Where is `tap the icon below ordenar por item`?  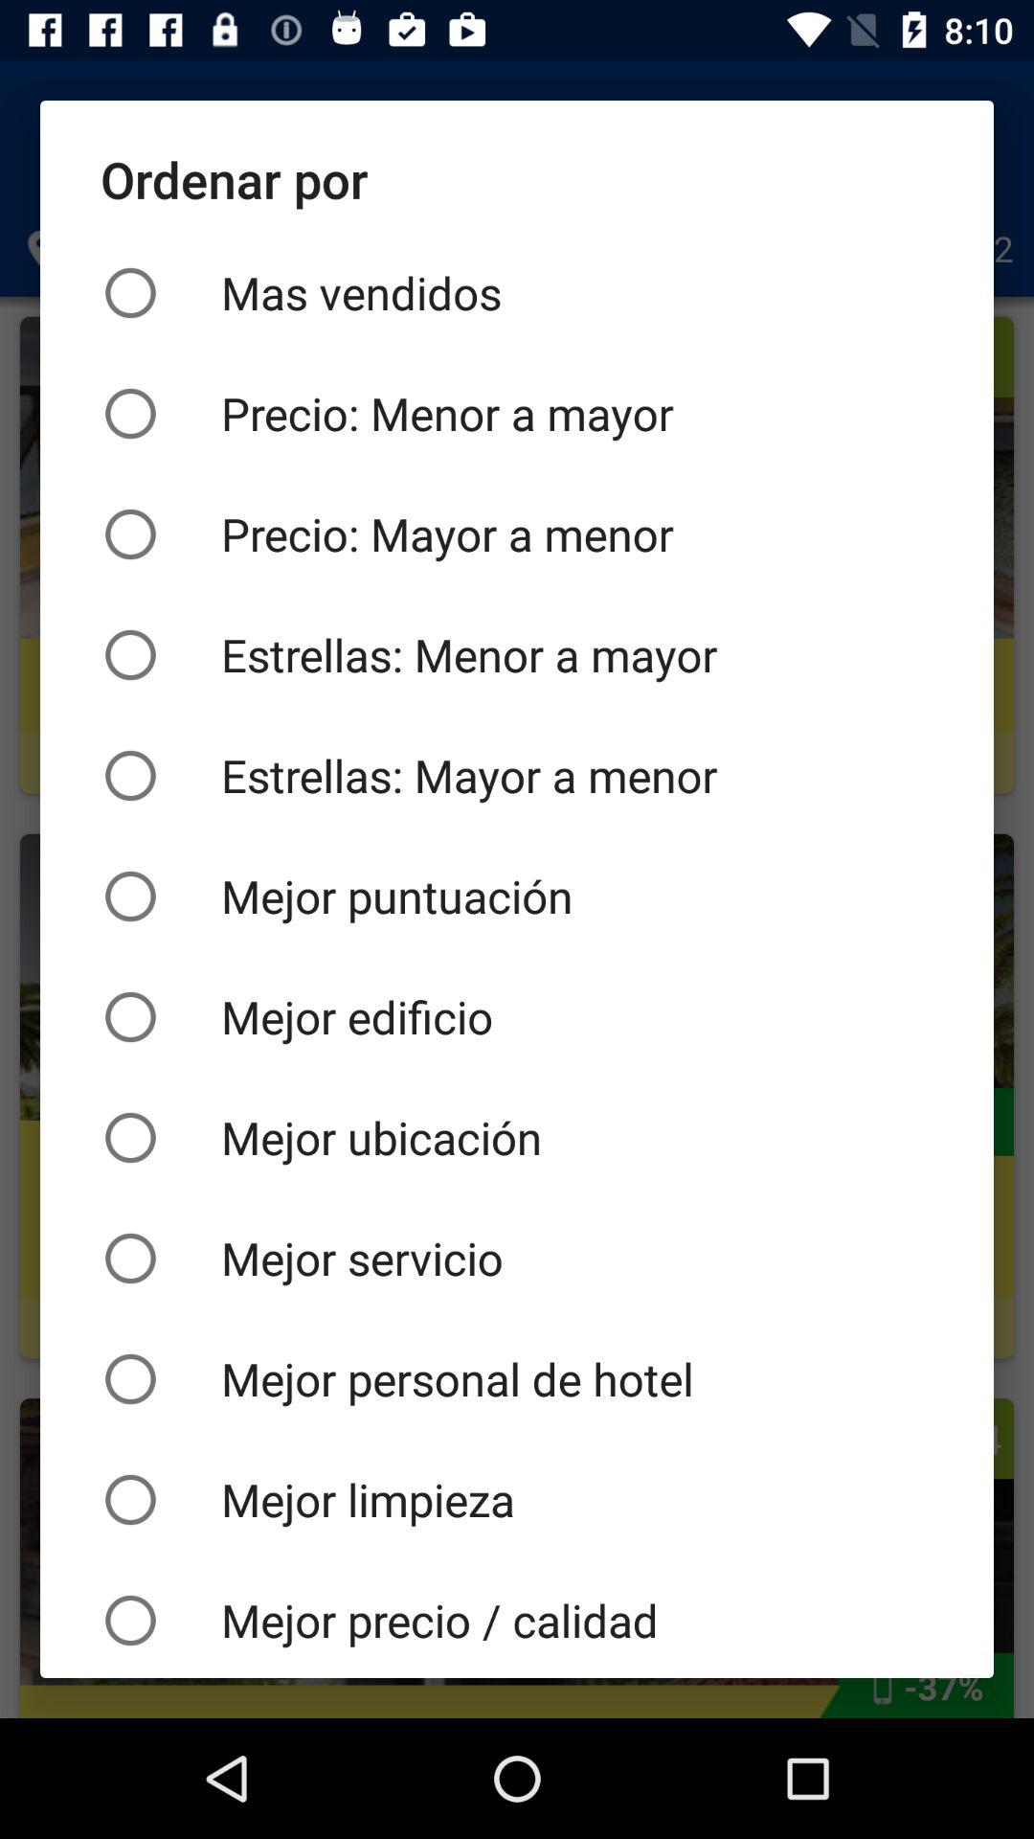
tap the icon below ordenar por item is located at coordinates (517, 293).